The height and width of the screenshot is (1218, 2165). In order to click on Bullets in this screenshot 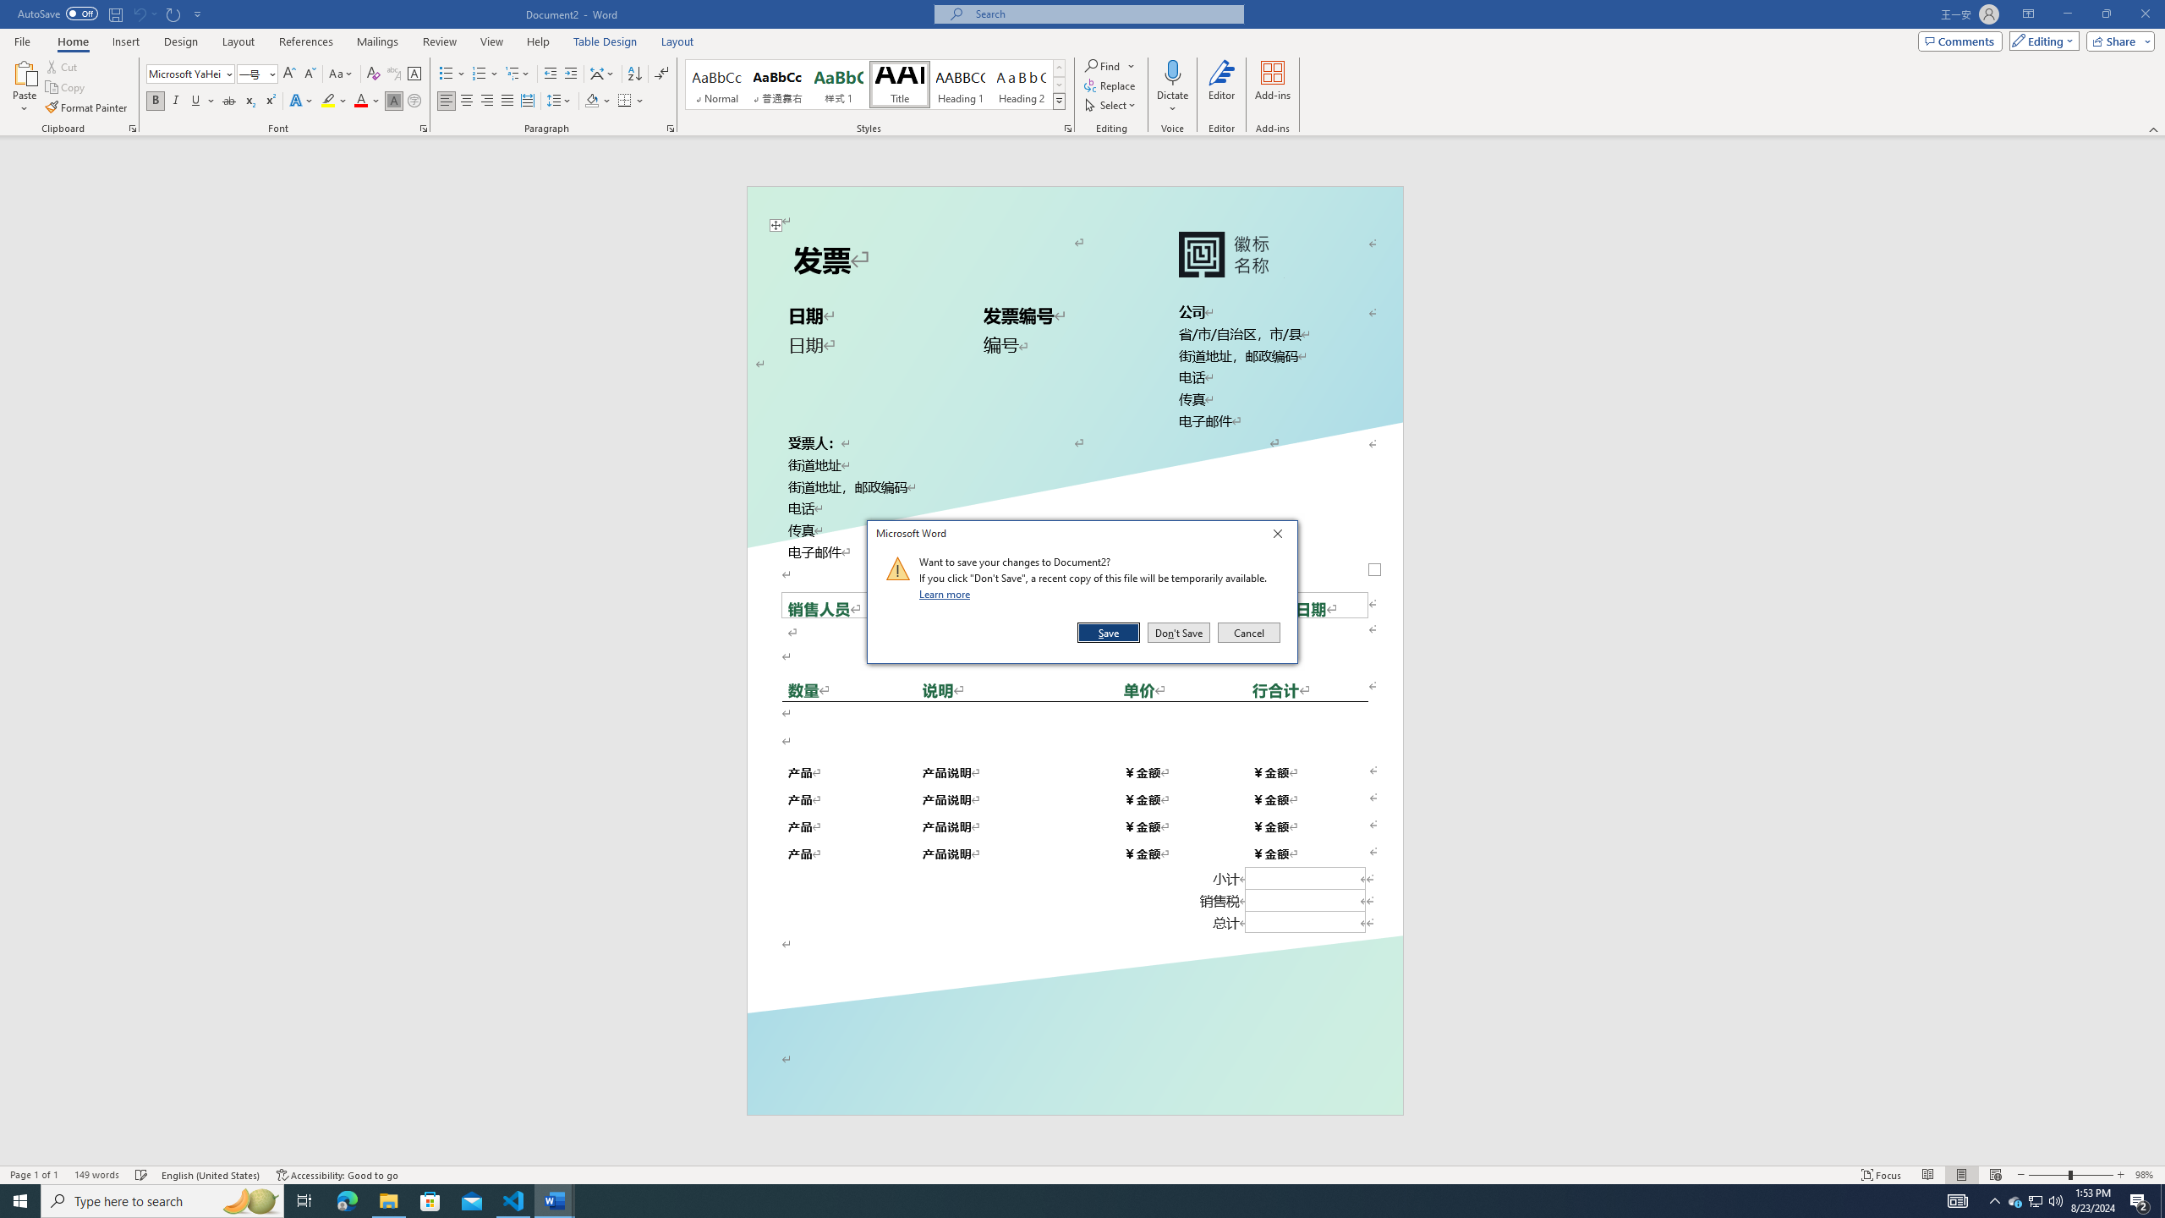, I will do `click(447, 74)`.